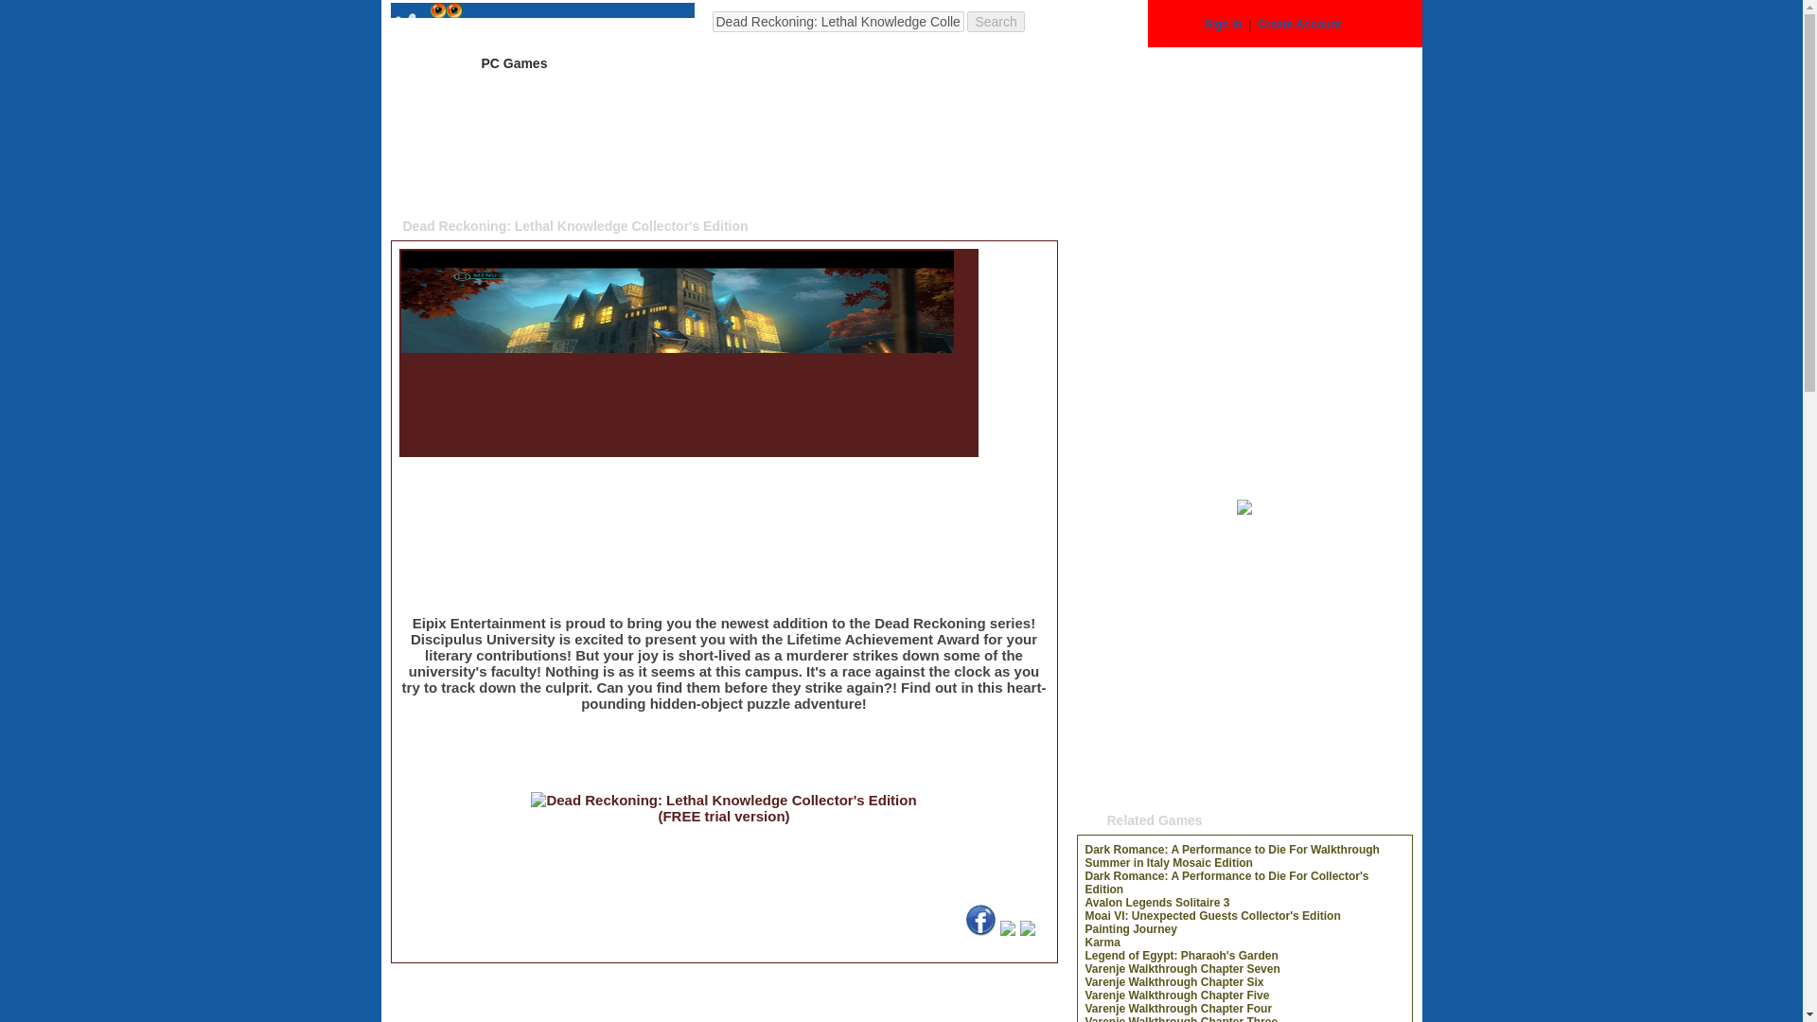 The height and width of the screenshot is (1022, 1817). Describe the element at coordinates (1181, 969) in the screenshot. I see `Varenje Walkthrough Chapter Seven` at that location.